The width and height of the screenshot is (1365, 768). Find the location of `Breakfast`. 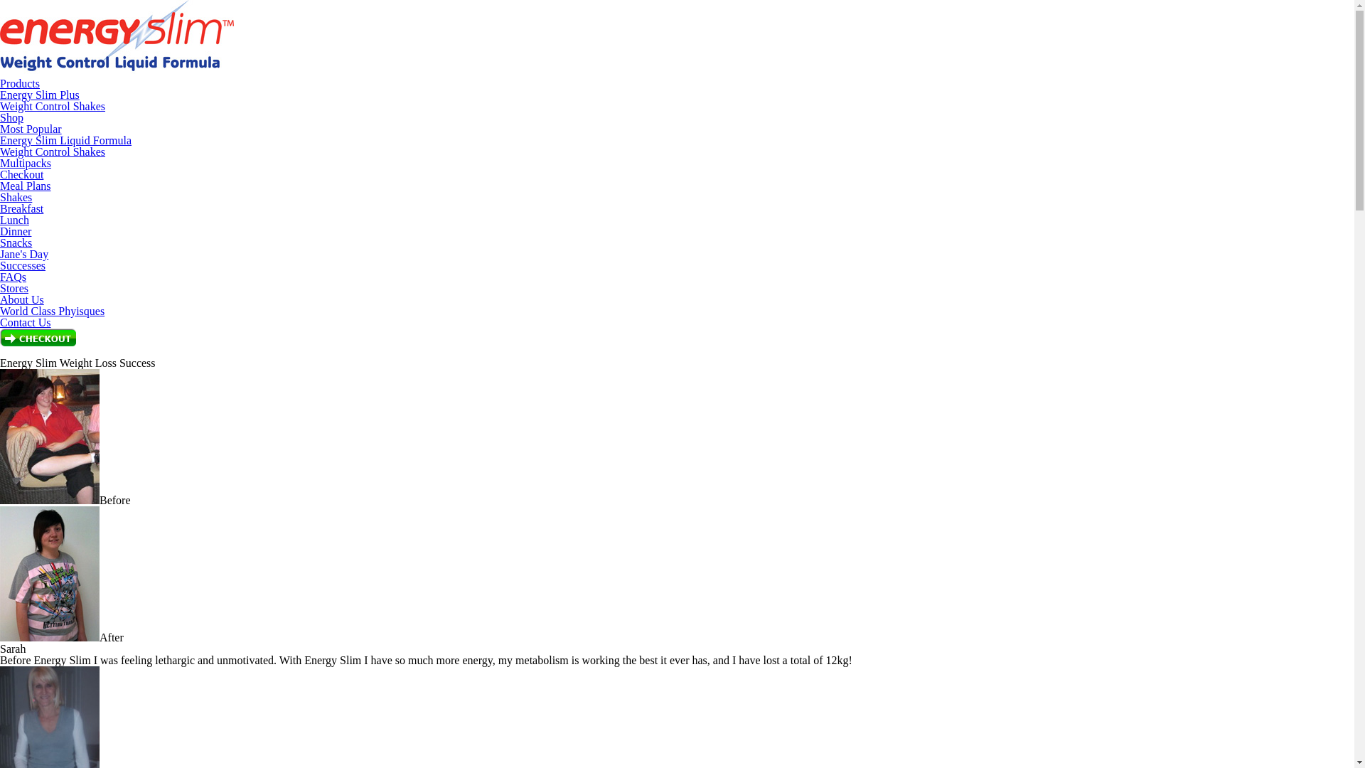

Breakfast is located at coordinates (21, 209).